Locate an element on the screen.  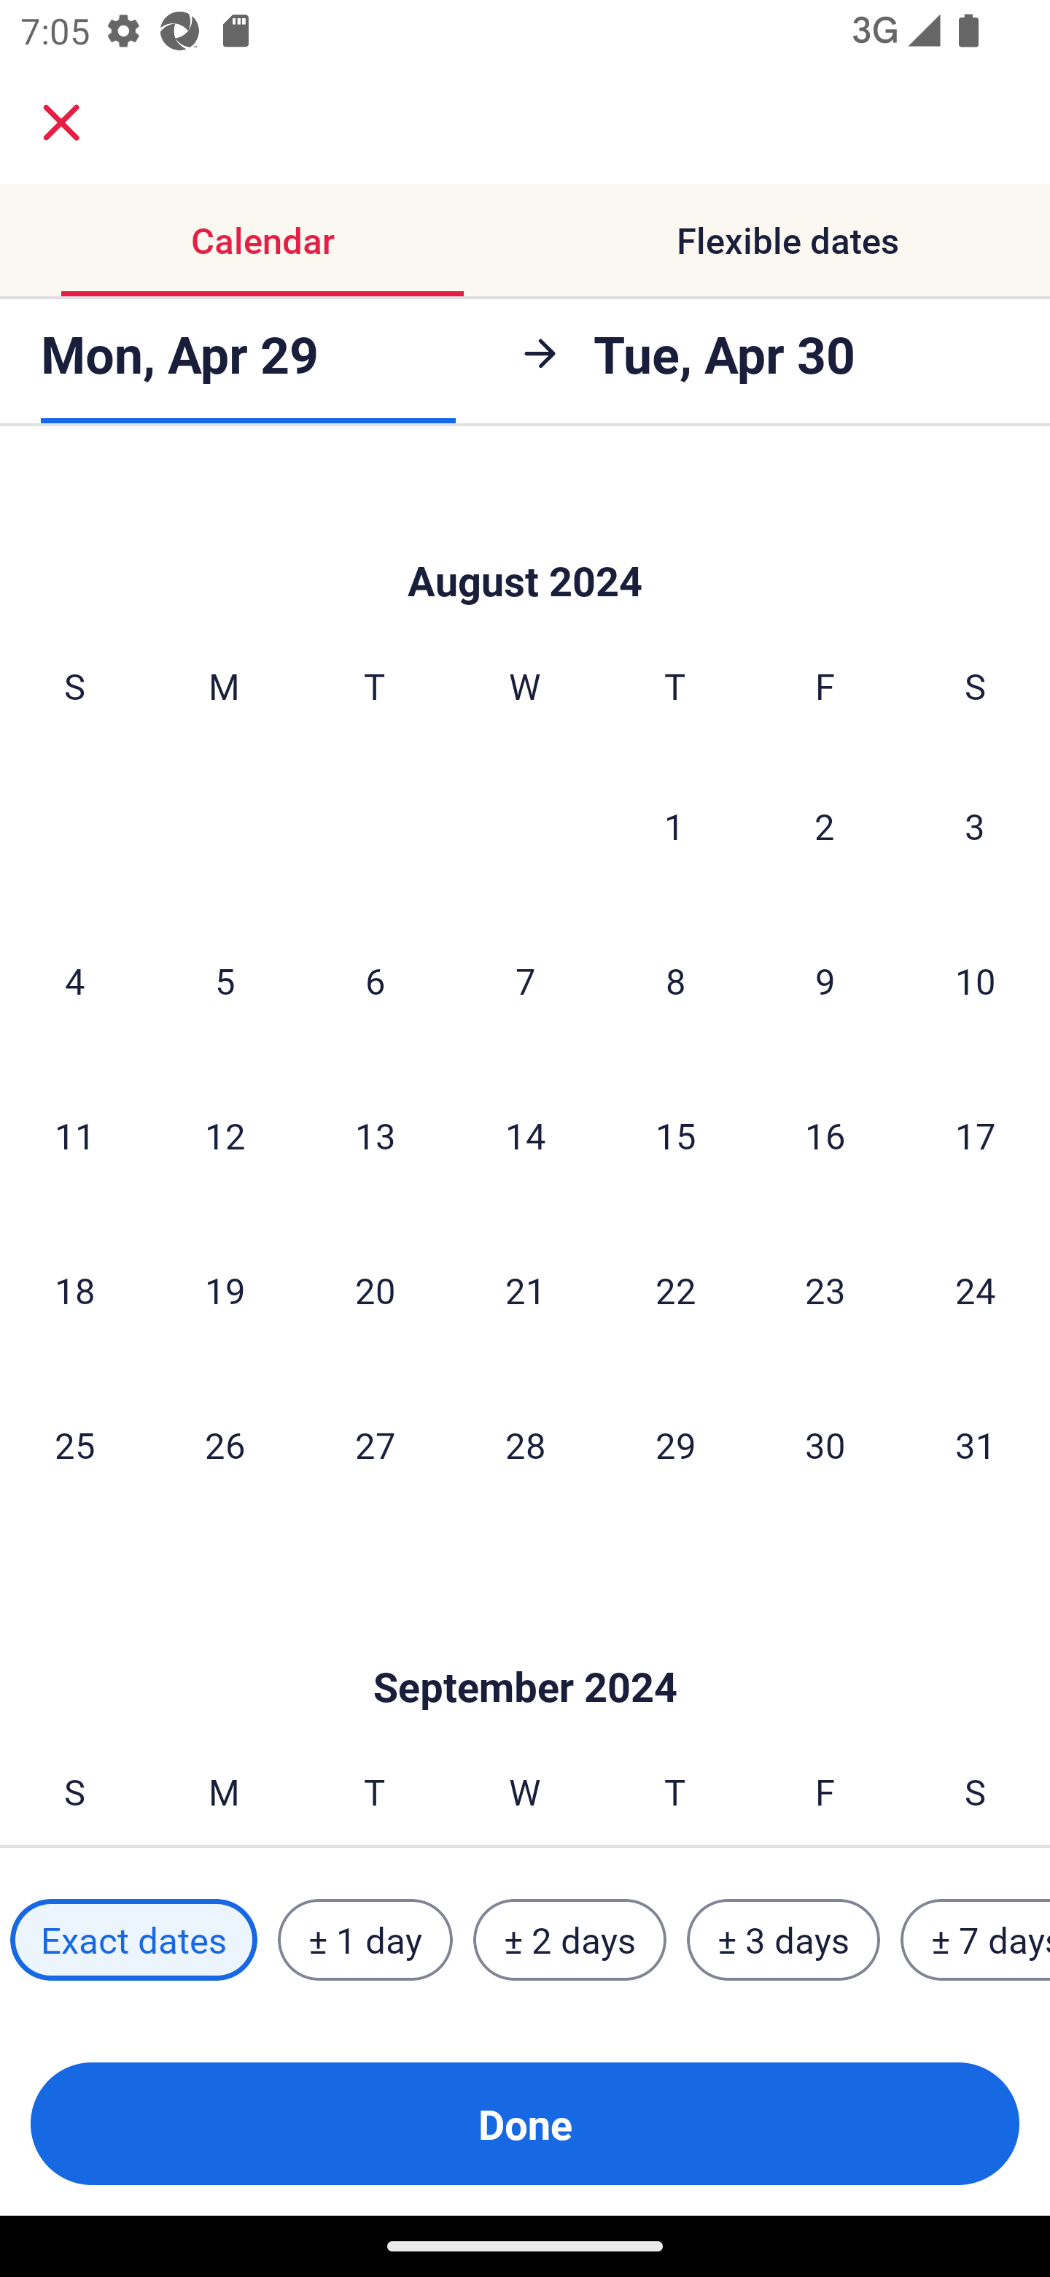
6 Tuesday, August 6, 2024 is located at coordinates (375, 979).